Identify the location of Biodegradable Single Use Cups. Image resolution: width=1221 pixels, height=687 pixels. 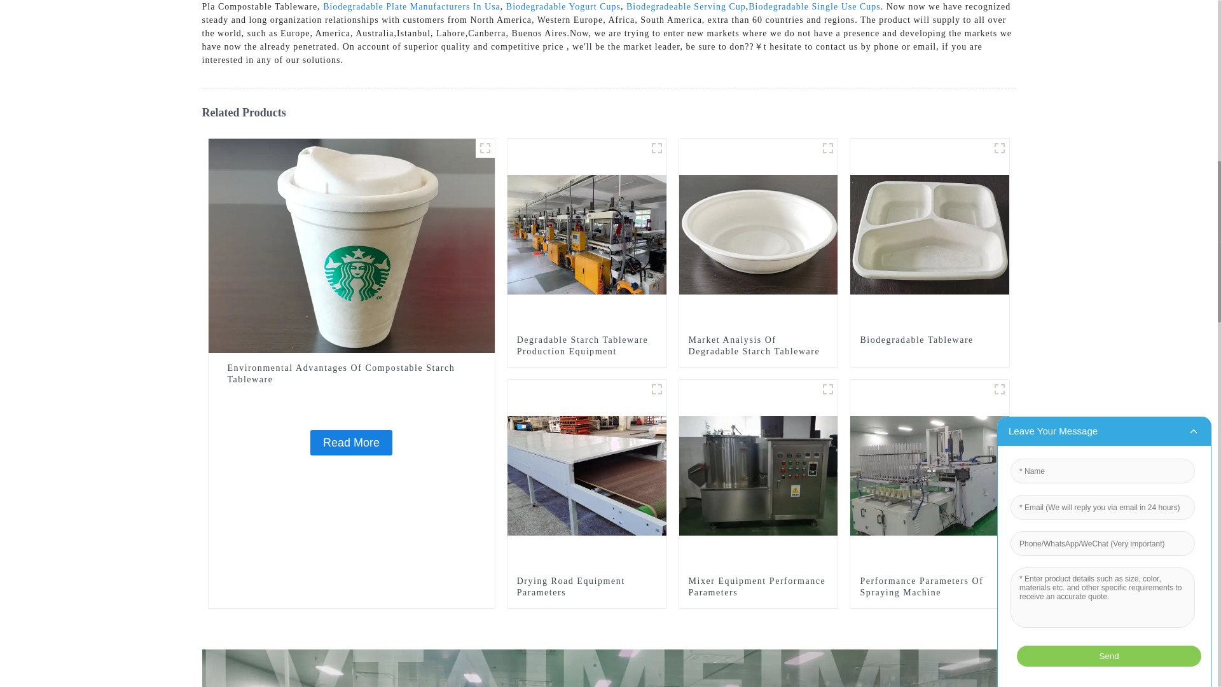
(814, 6).